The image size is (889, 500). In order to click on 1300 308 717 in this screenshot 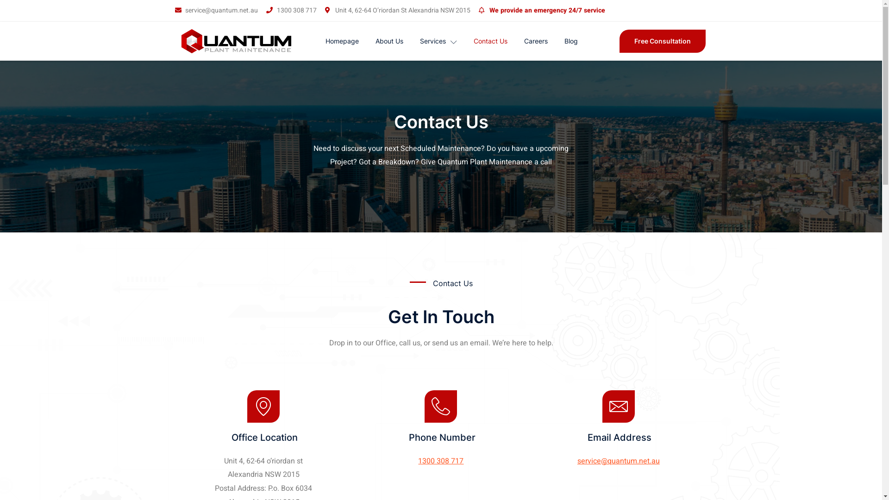, I will do `click(441, 461)`.